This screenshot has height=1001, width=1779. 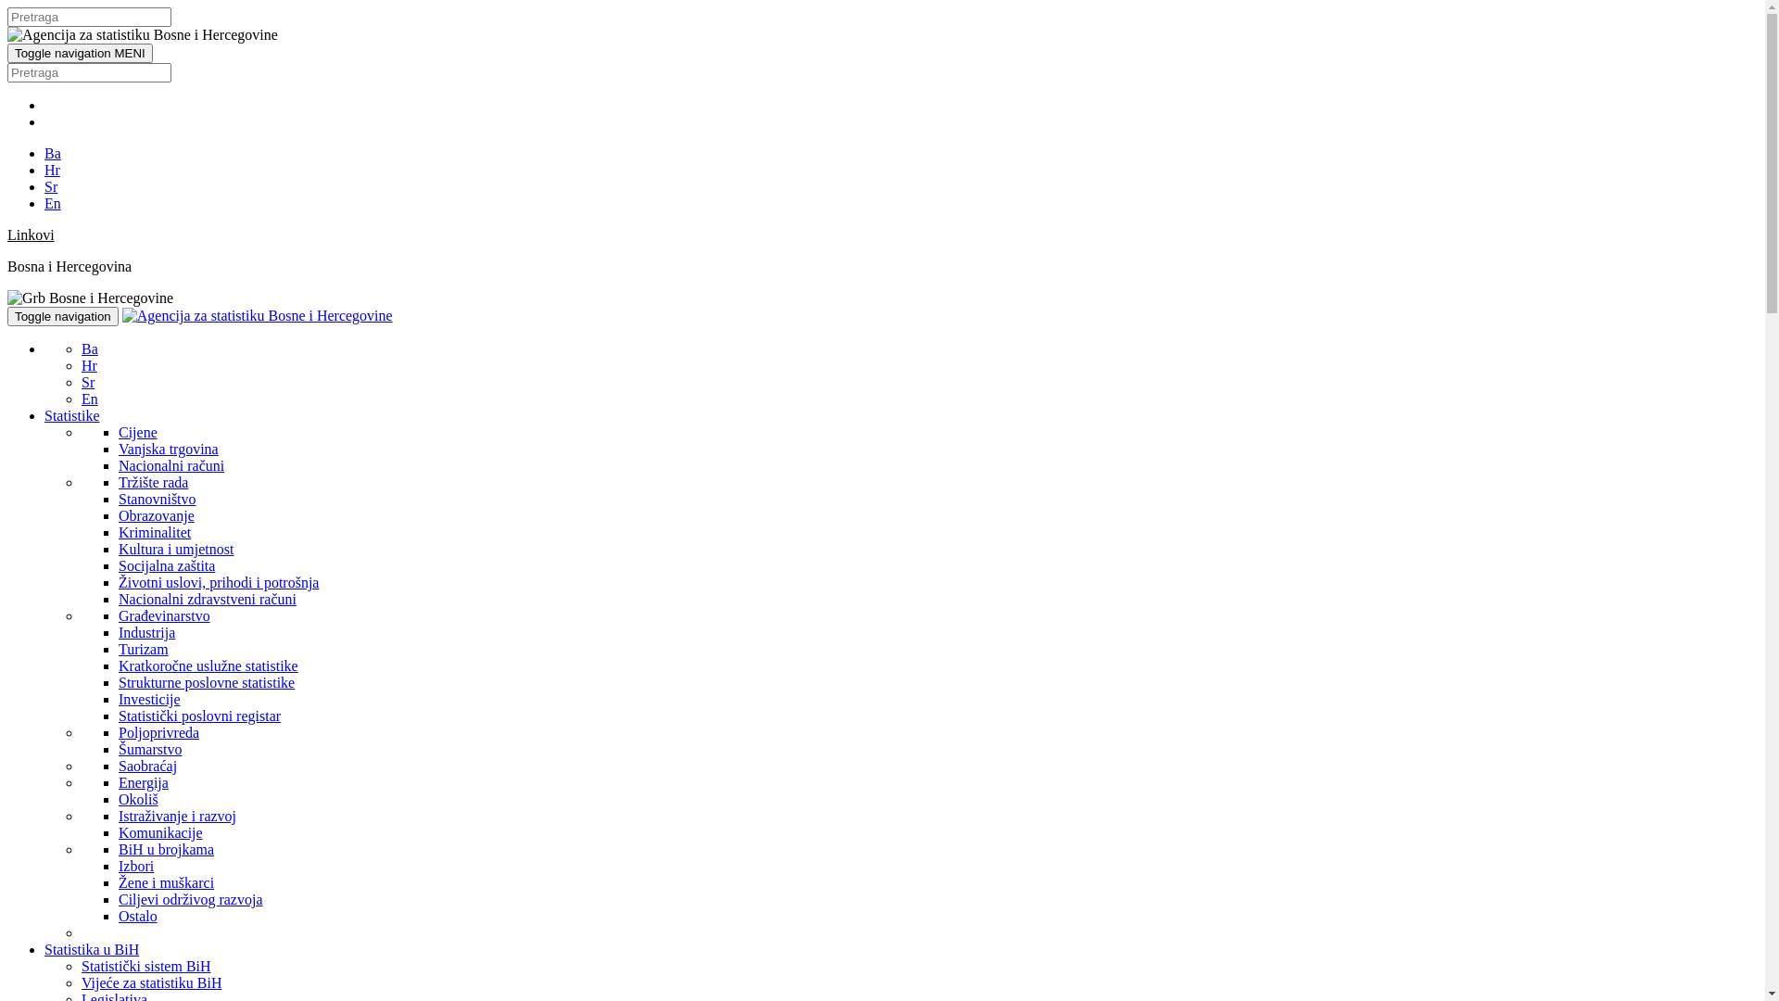 I want to click on Hr, so click(x=52, y=171).